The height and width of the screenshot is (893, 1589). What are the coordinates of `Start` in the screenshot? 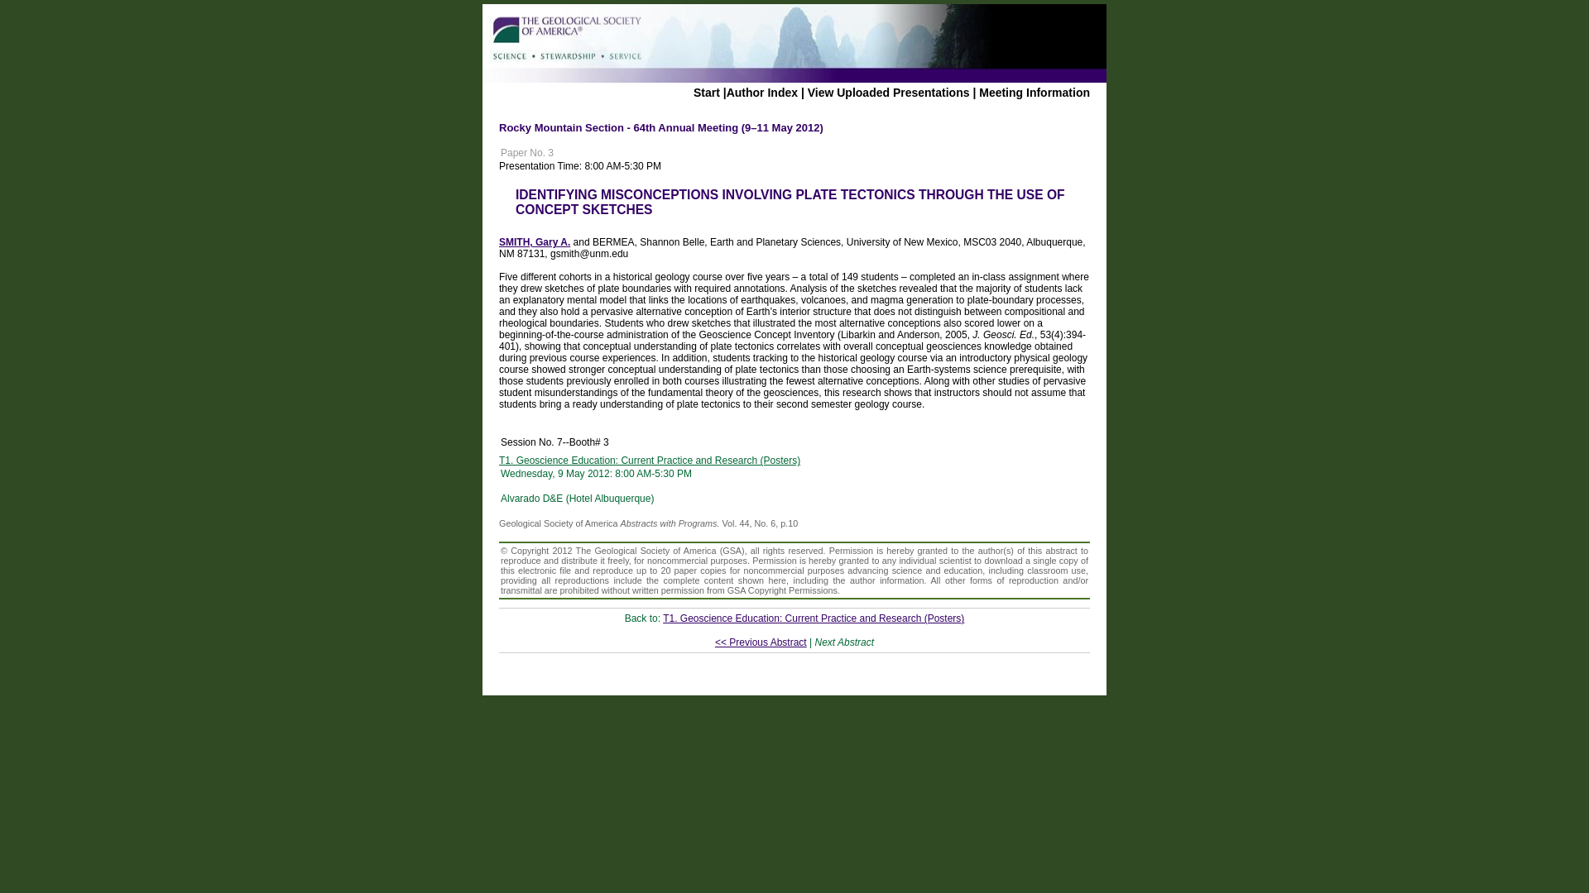 It's located at (706, 92).